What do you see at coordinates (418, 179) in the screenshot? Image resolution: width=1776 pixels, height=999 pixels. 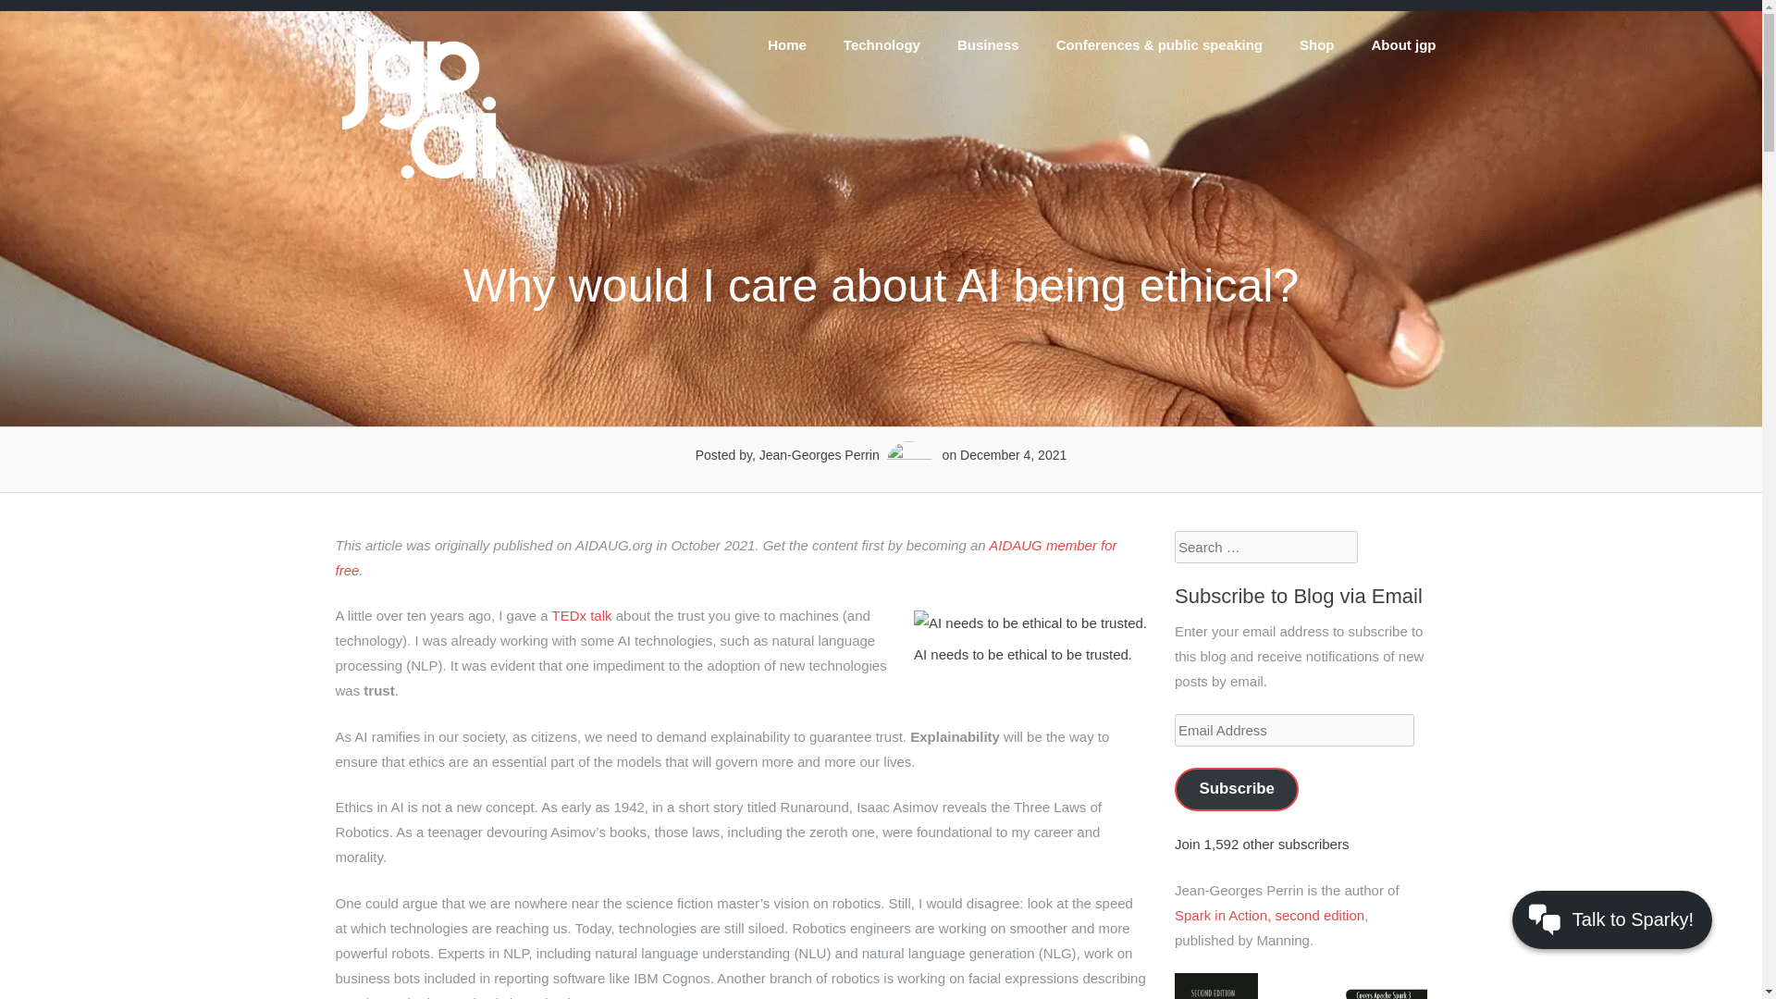 I see `jgp.ai` at bounding box center [418, 179].